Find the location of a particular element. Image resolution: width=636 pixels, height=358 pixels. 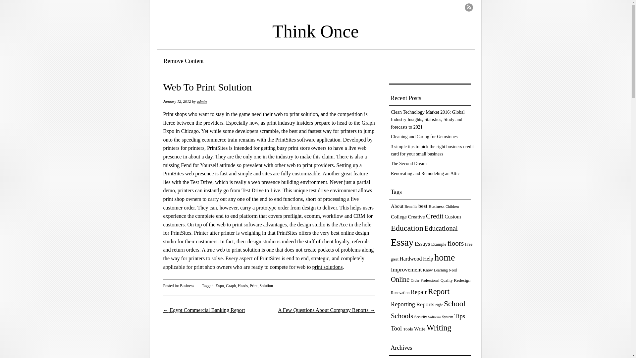

Graph is located at coordinates (231, 286).